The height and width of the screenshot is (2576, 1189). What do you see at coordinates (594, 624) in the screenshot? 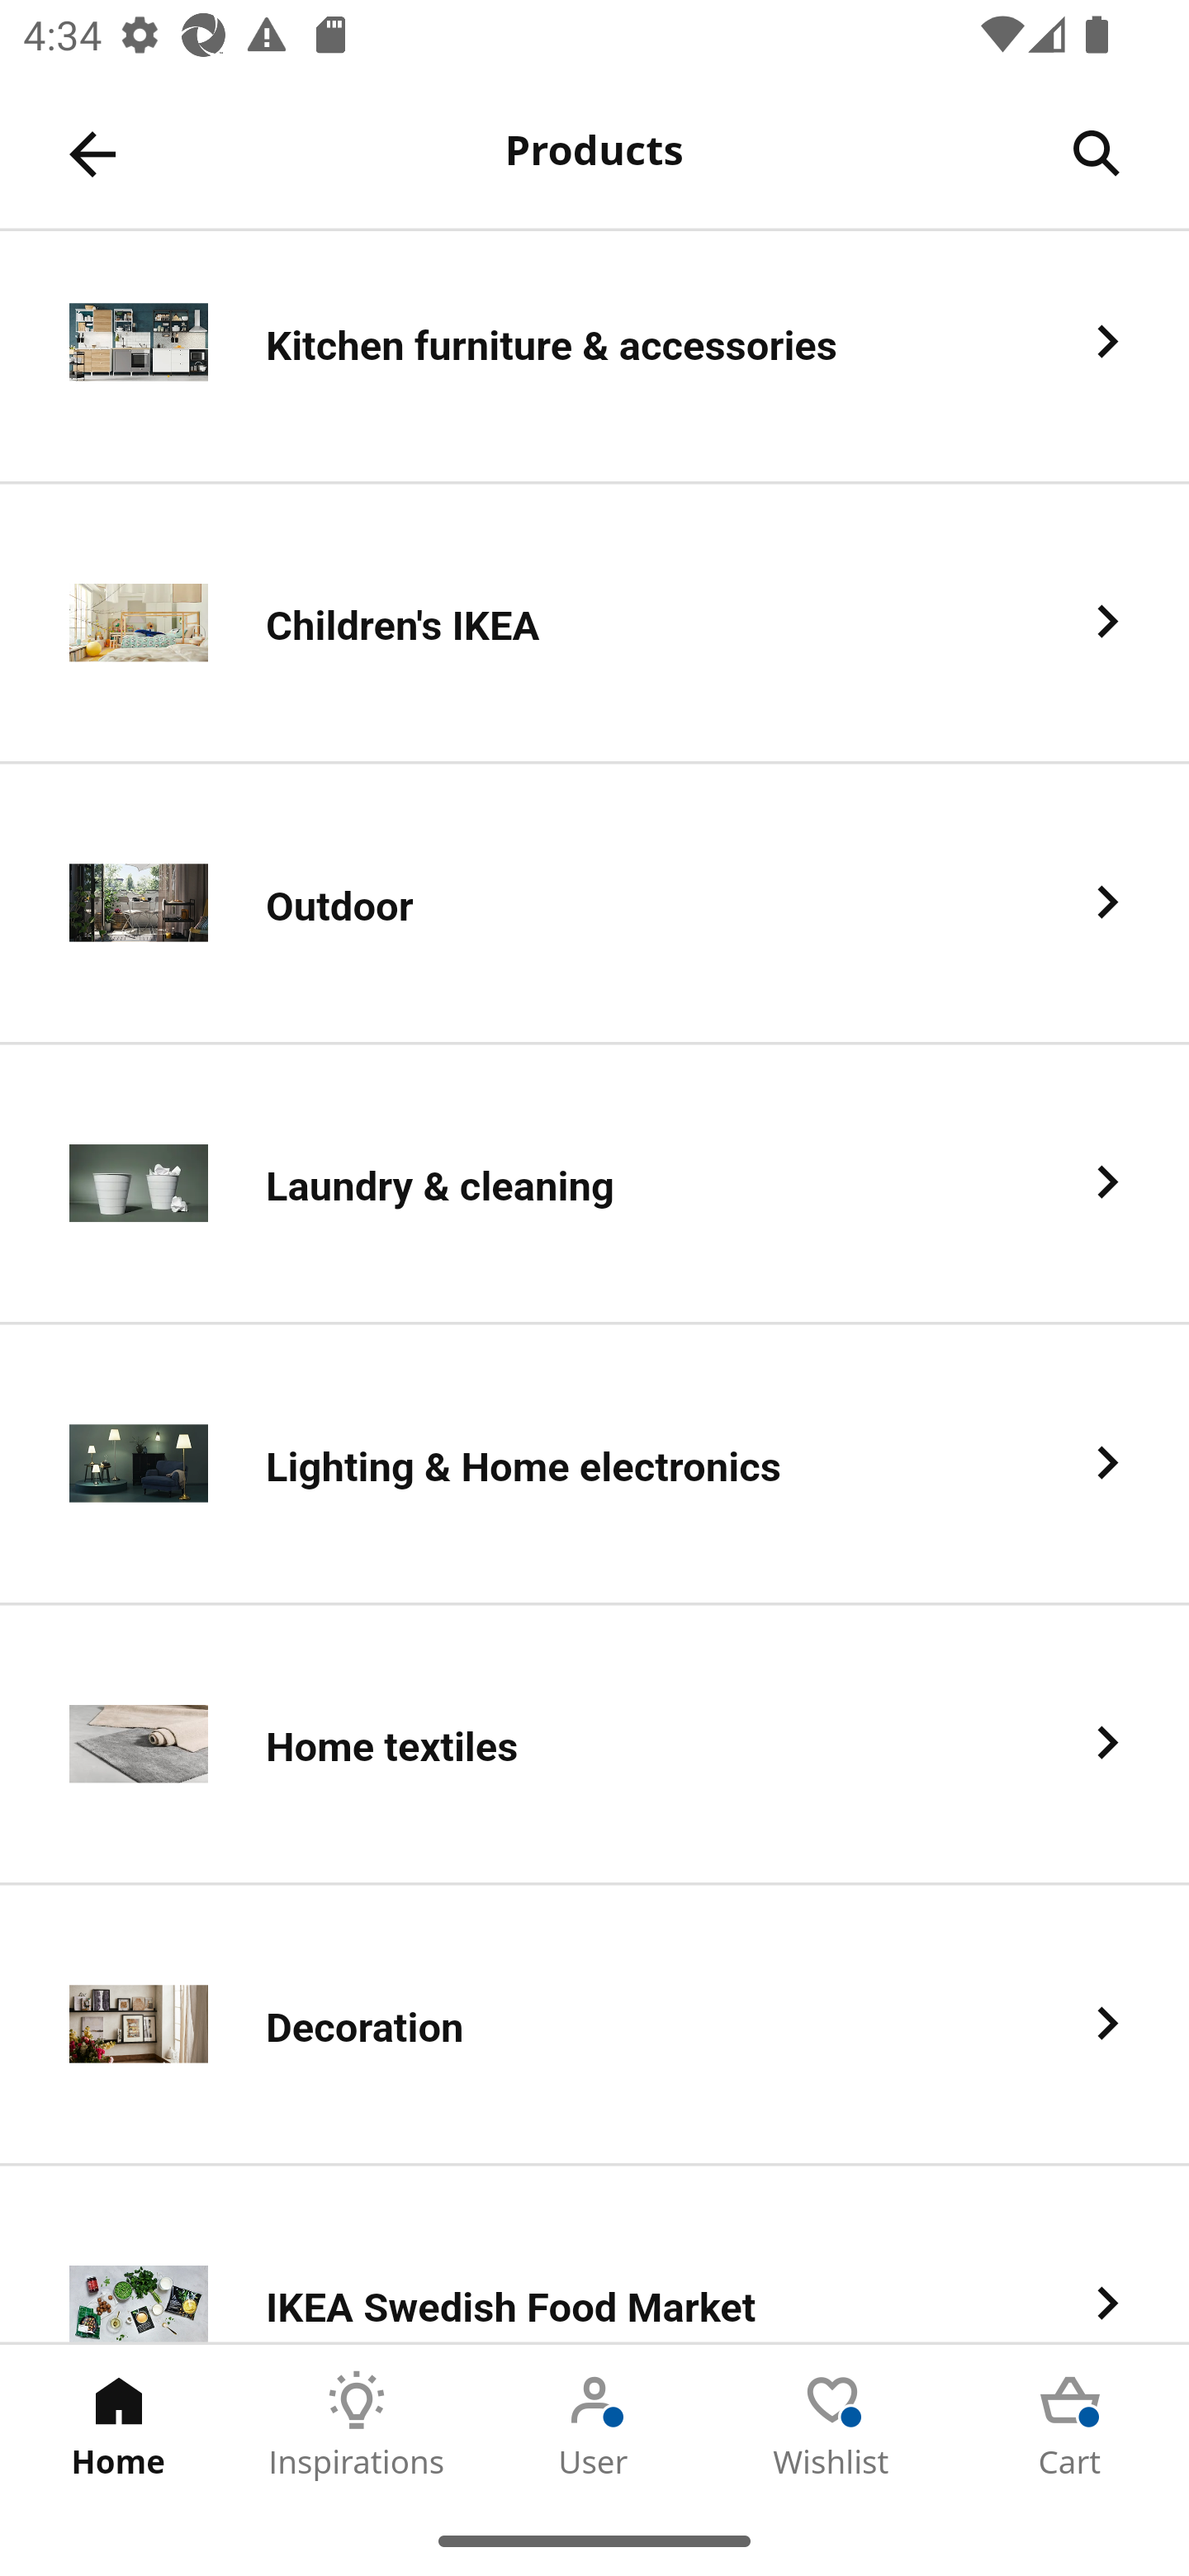
I see `Children's IKEA` at bounding box center [594, 624].